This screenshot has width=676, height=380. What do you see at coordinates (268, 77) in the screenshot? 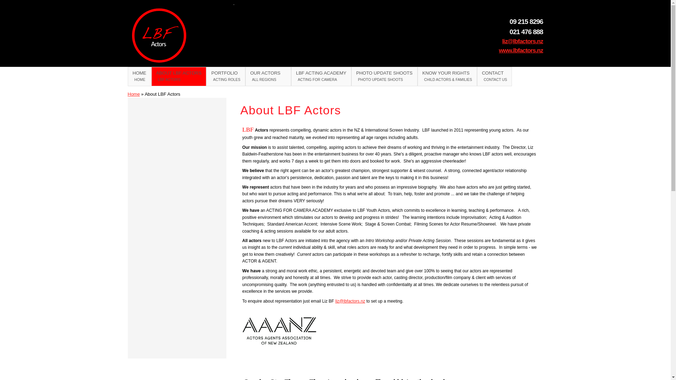
I see `all regions` at bounding box center [268, 77].